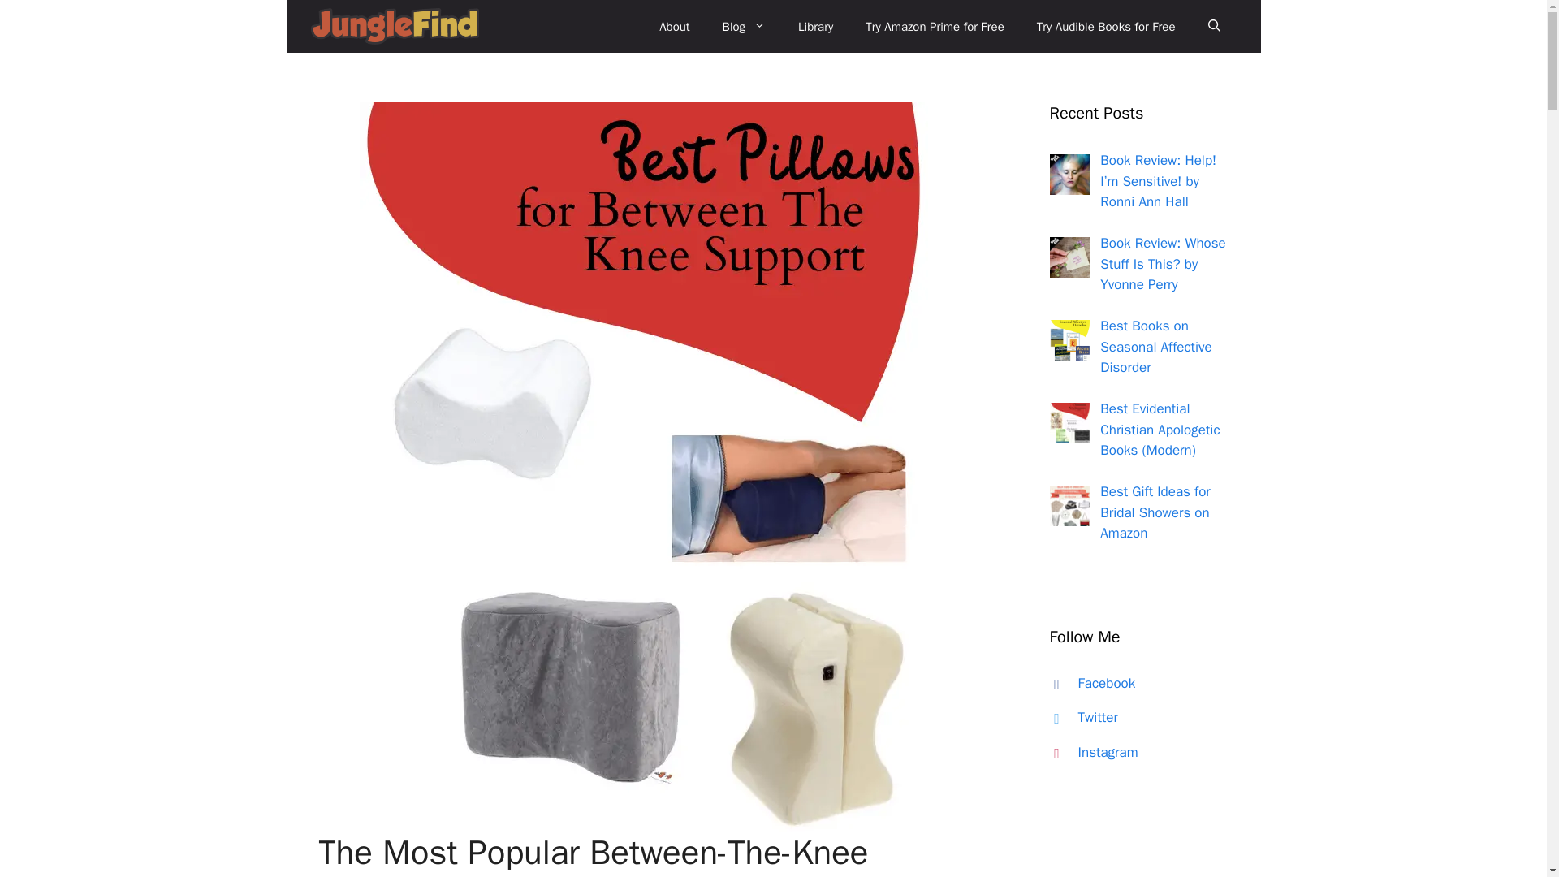  I want to click on Blog, so click(744, 26).